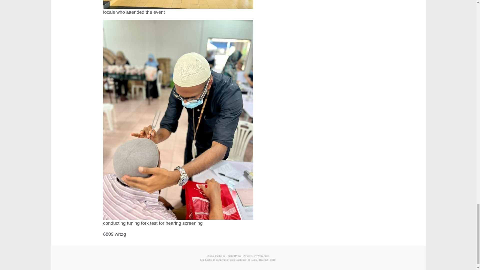  What do you see at coordinates (256, 259) in the screenshot?
I see `Coalition for Global Hearing Health` at bounding box center [256, 259].